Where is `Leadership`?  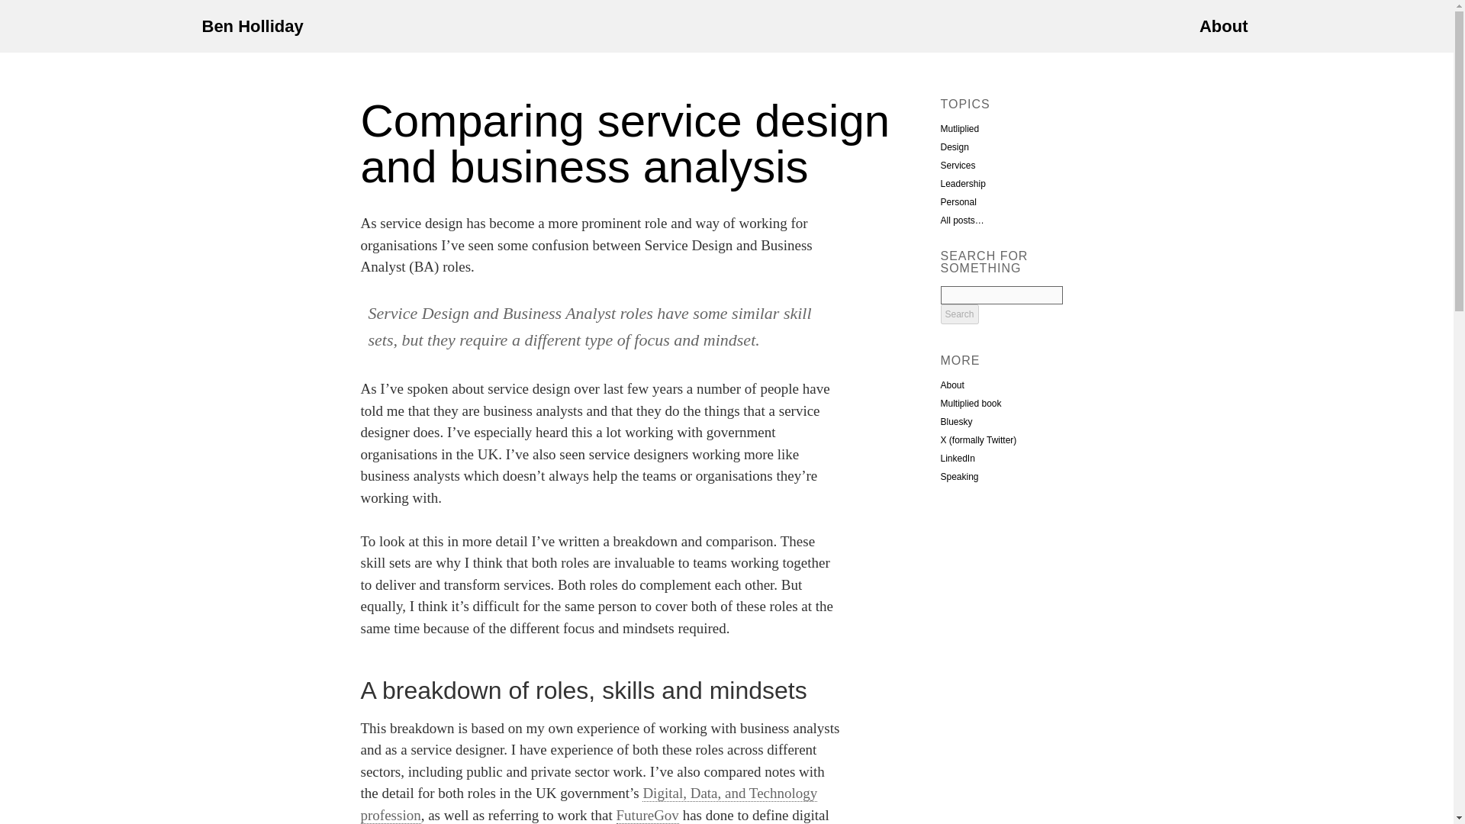 Leadership is located at coordinates (962, 184).